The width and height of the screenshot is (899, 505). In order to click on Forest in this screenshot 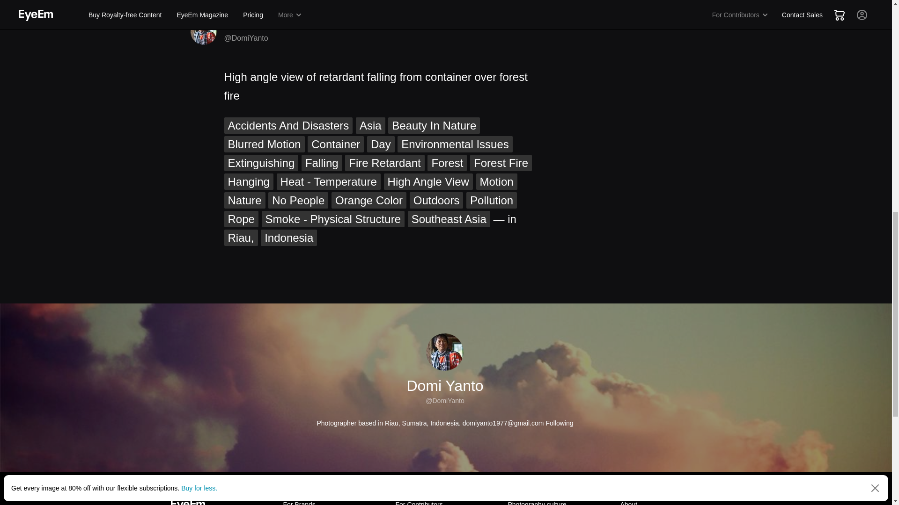, I will do `click(447, 163)`.